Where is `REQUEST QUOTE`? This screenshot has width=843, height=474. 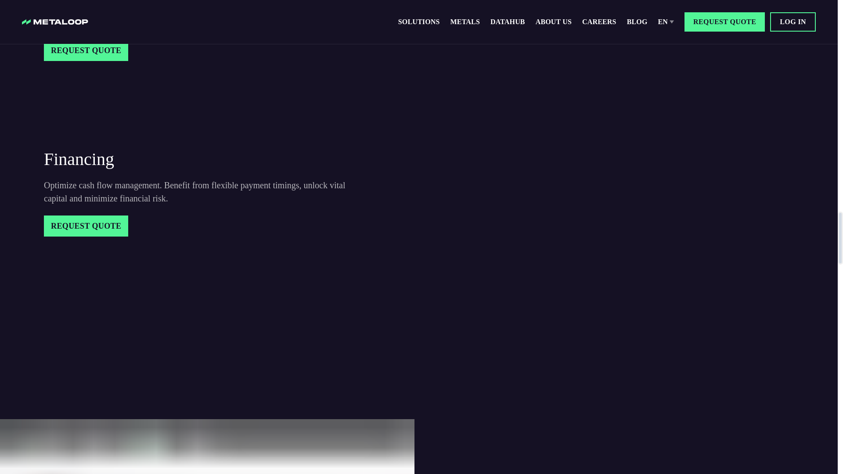
REQUEST QUOTE is located at coordinates (86, 226).